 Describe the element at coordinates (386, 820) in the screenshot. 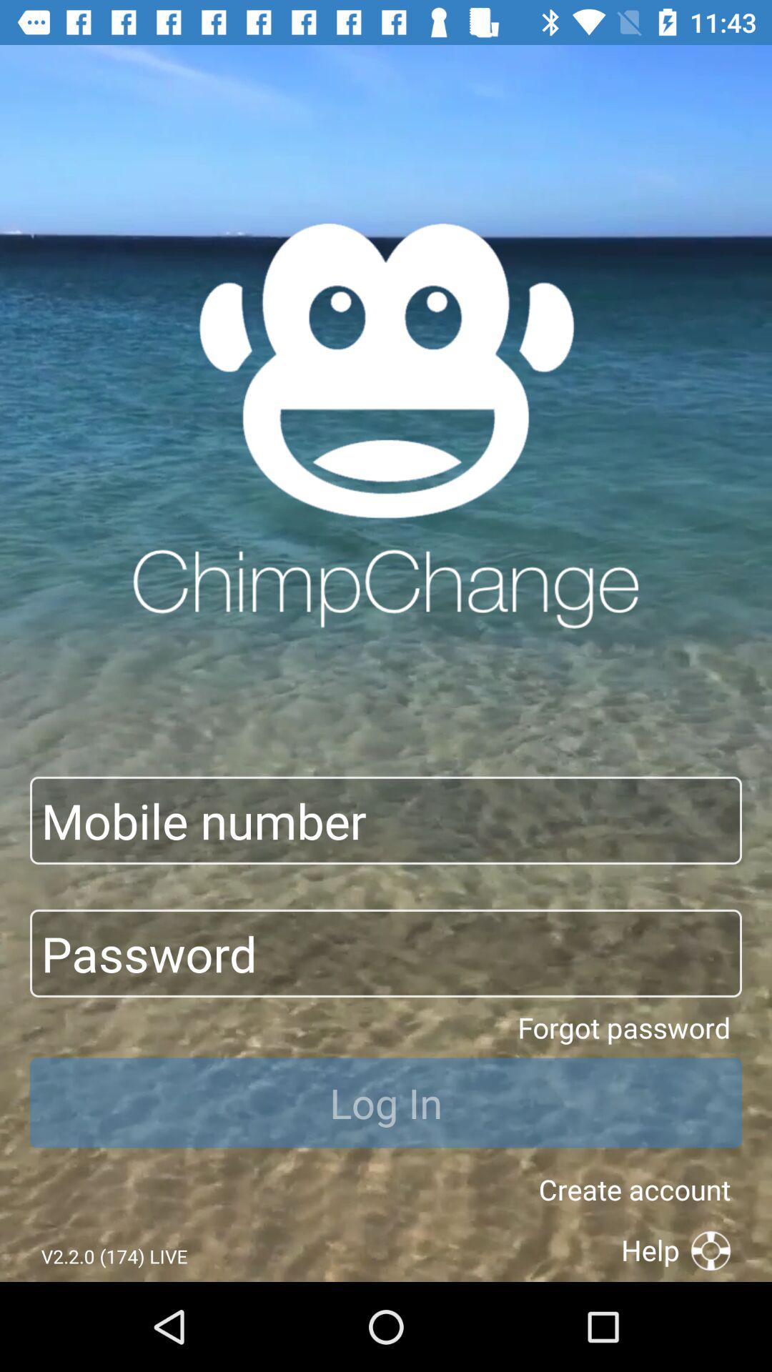

I see `records mobile number` at that location.